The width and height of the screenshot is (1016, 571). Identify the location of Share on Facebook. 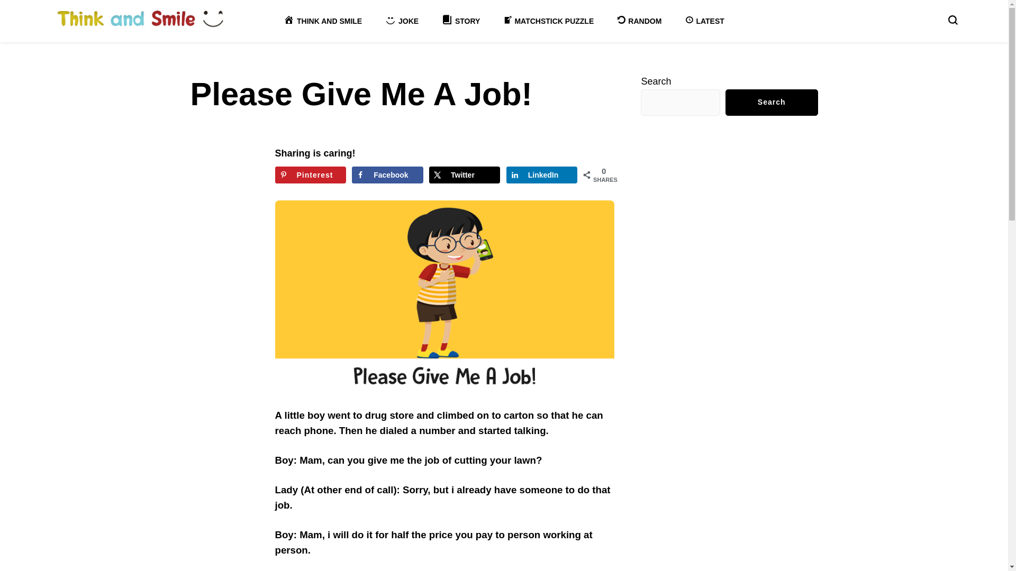
(387, 174).